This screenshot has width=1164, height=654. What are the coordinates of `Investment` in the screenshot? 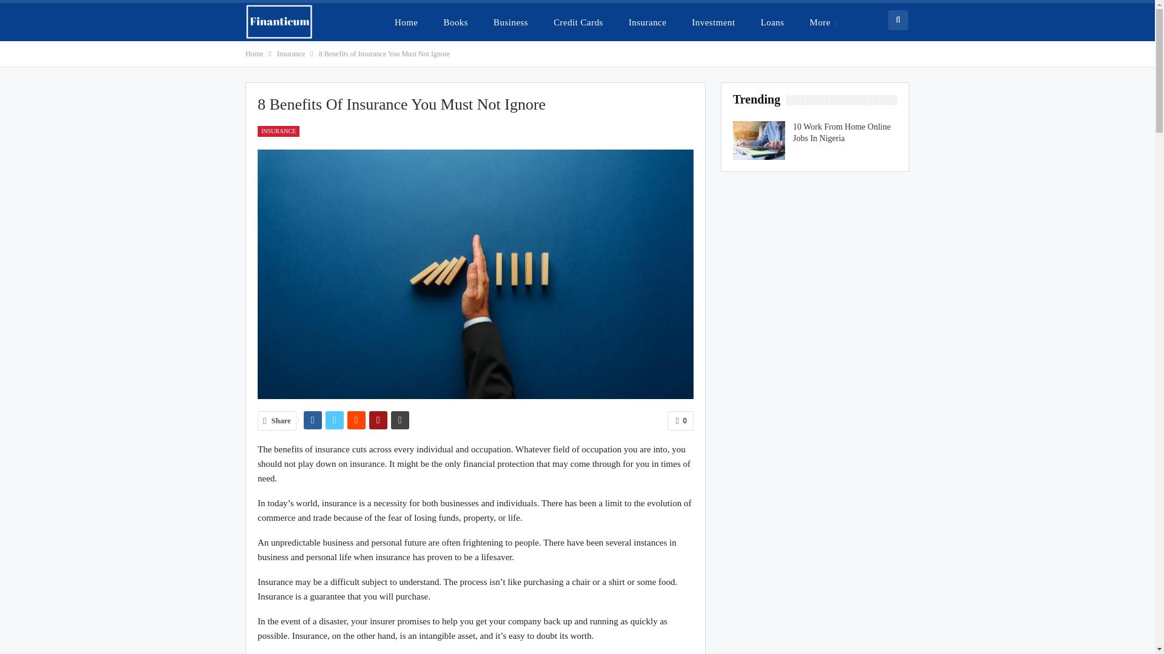 It's located at (713, 22).